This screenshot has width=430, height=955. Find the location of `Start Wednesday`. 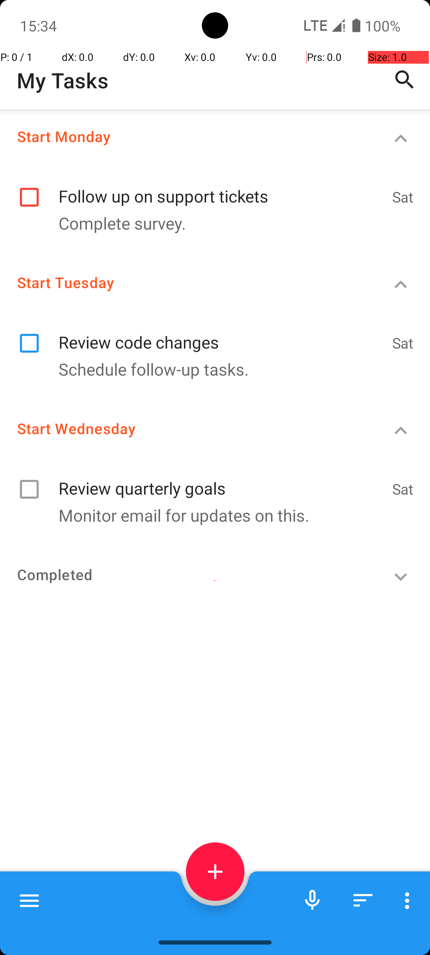

Start Wednesday is located at coordinates (186, 428).